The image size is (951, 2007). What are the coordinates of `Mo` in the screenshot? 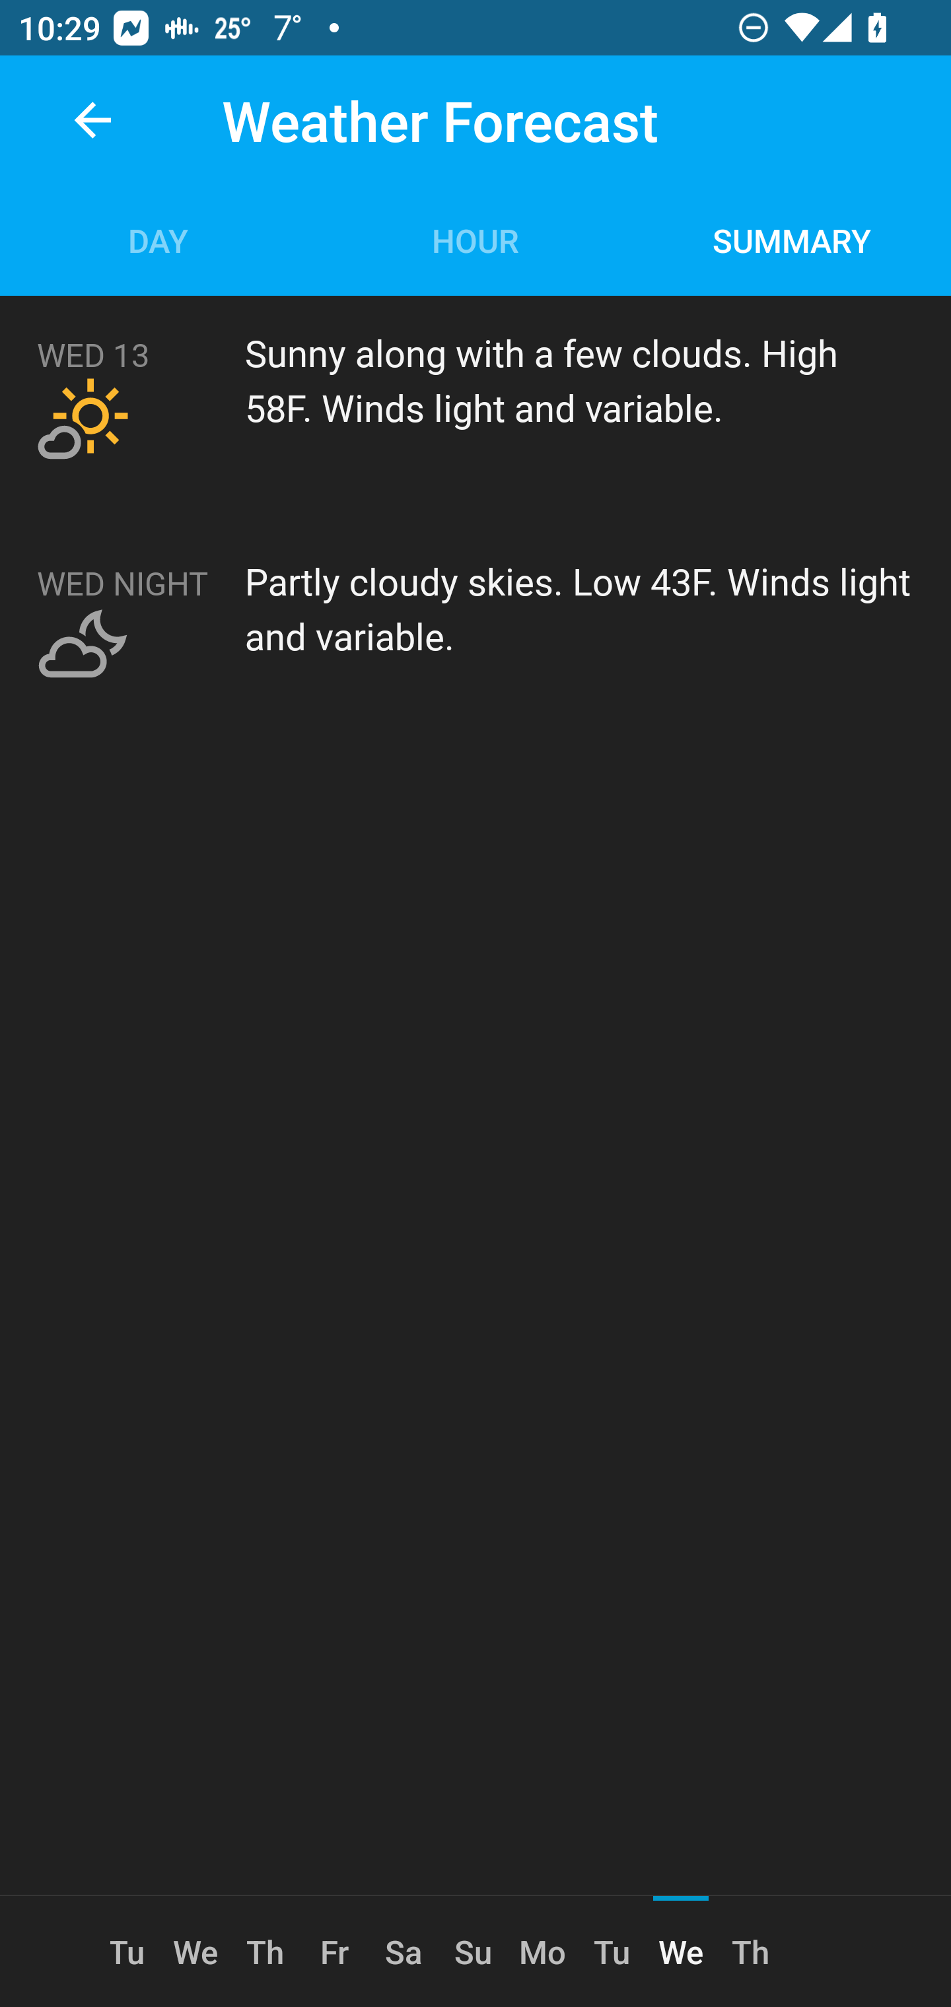 It's located at (542, 1952).